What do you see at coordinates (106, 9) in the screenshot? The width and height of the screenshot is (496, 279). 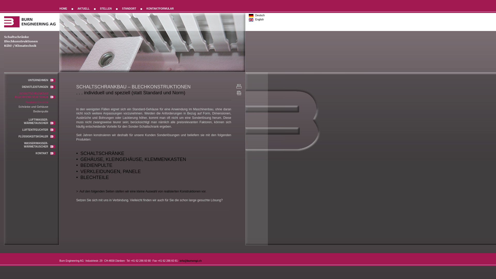 I see `STELLEN` at bounding box center [106, 9].